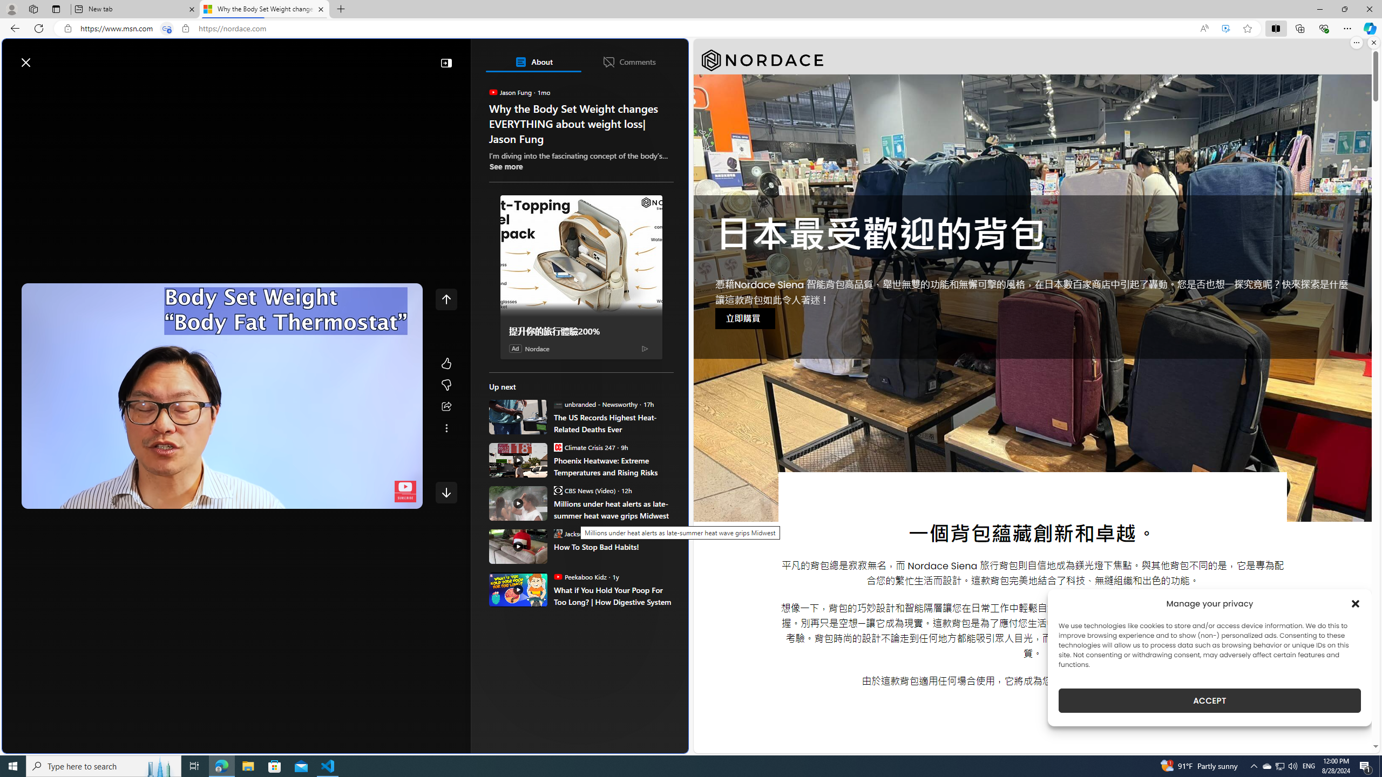  What do you see at coordinates (1225, 29) in the screenshot?
I see `Enhance video` at bounding box center [1225, 29].